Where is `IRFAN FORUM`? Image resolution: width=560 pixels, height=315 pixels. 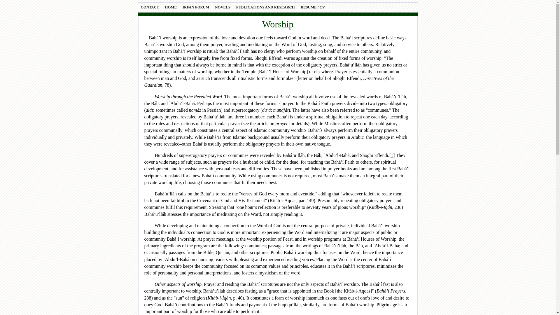 IRFAN FORUM is located at coordinates (196, 7).